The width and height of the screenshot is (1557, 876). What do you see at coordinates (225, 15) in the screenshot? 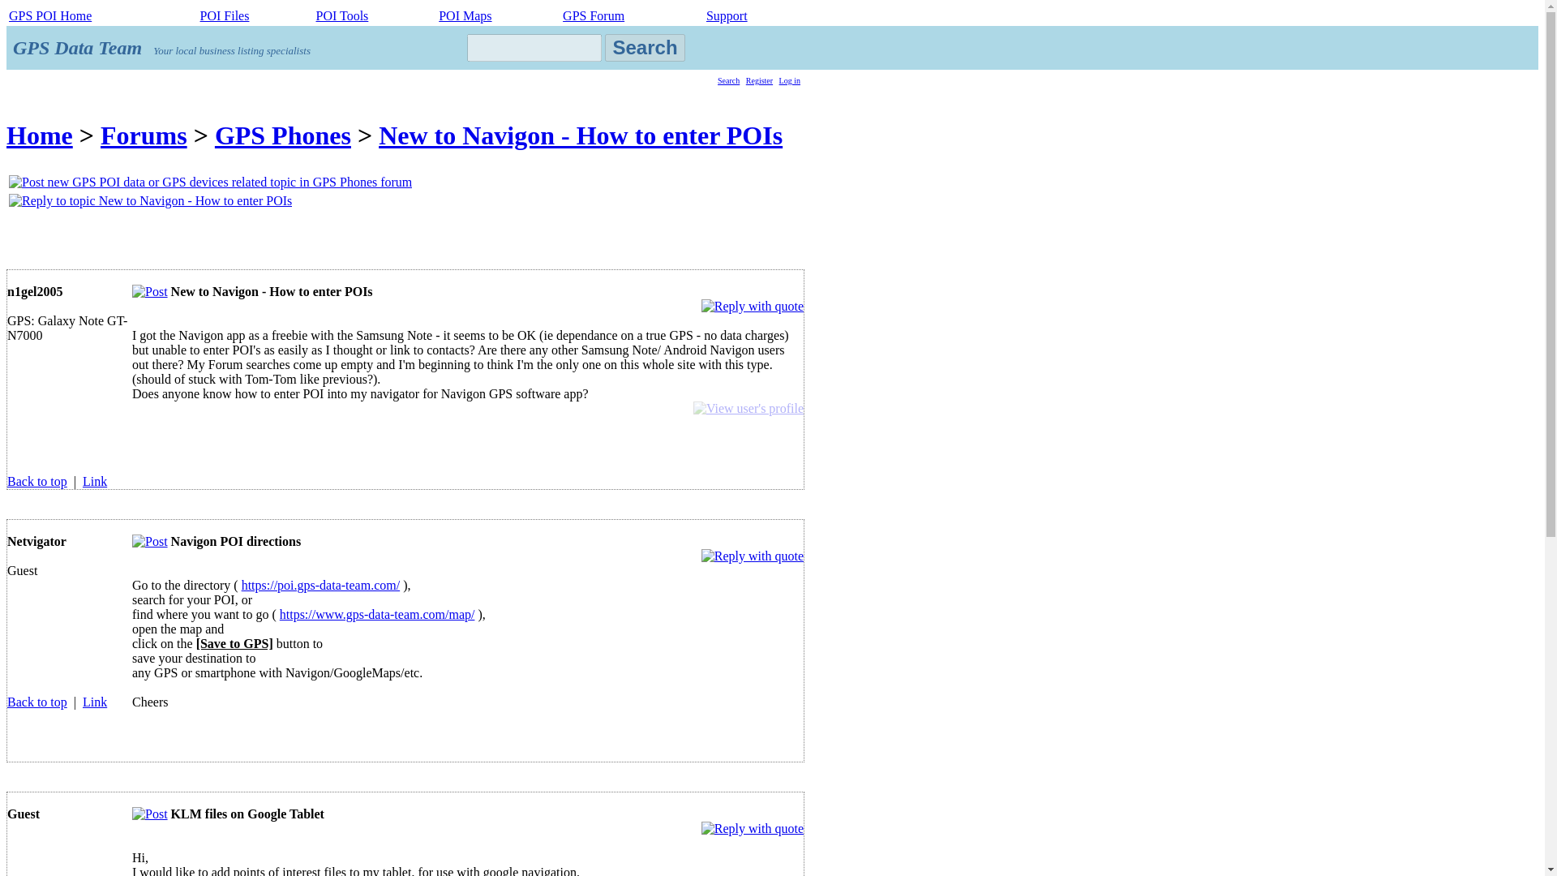
I see `POI Files` at bounding box center [225, 15].